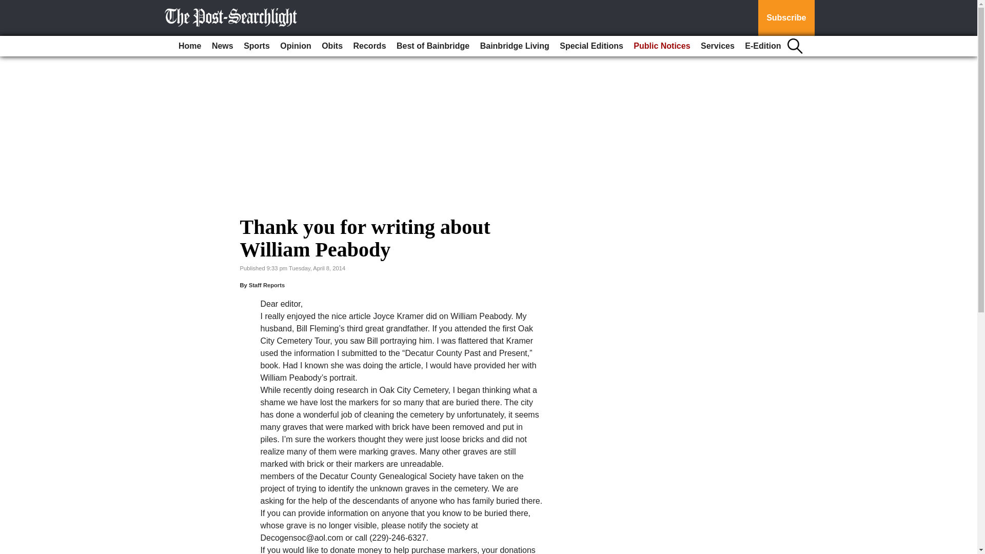 Image resolution: width=985 pixels, height=554 pixels. Describe the element at coordinates (717, 46) in the screenshot. I see `Services` at that location.